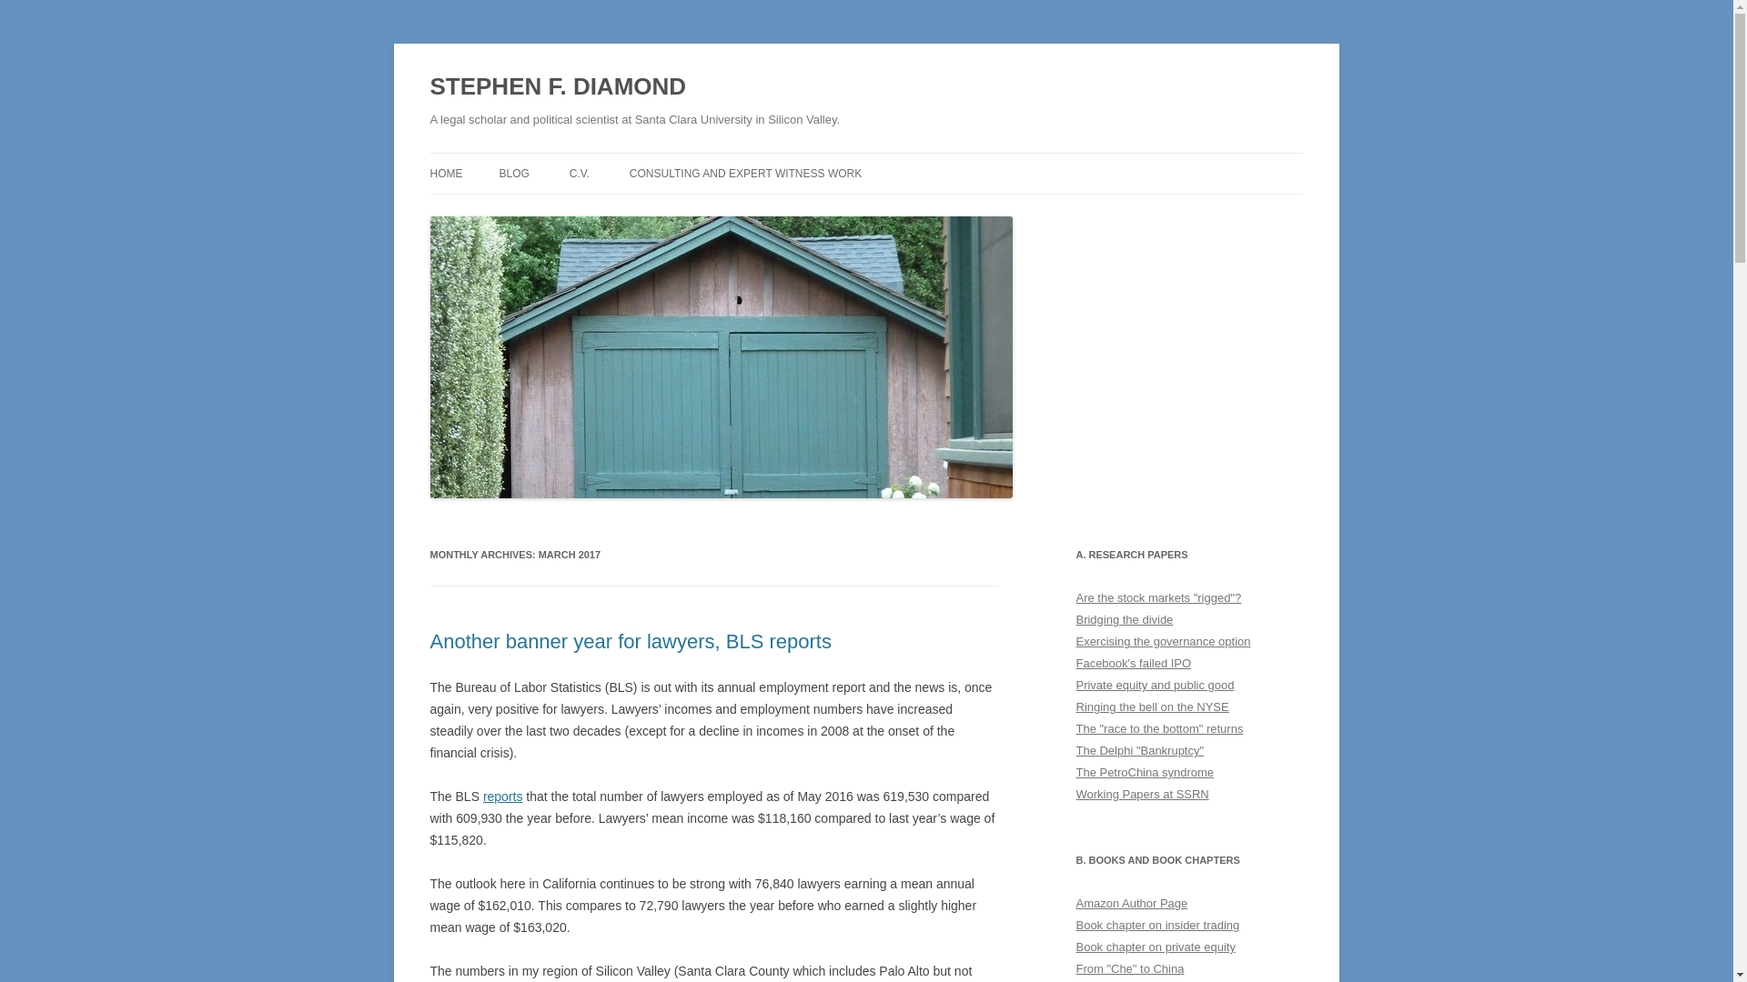 This screenshot has width=1747, height=982. What do you see at coordinates (1157, 924) in the screenshot?
I see `Insider trading in the startup environment` at bounding box center [1157, 924].